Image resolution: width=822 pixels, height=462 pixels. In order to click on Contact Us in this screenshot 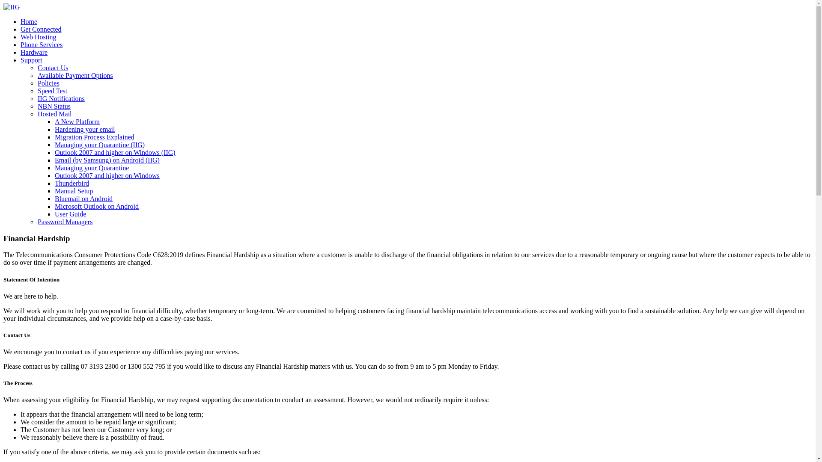, I will do `click(53, 68)`.